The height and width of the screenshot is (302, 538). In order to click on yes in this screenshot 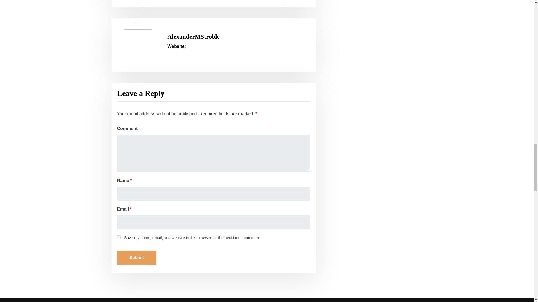, I will do `click(119, 237)`.